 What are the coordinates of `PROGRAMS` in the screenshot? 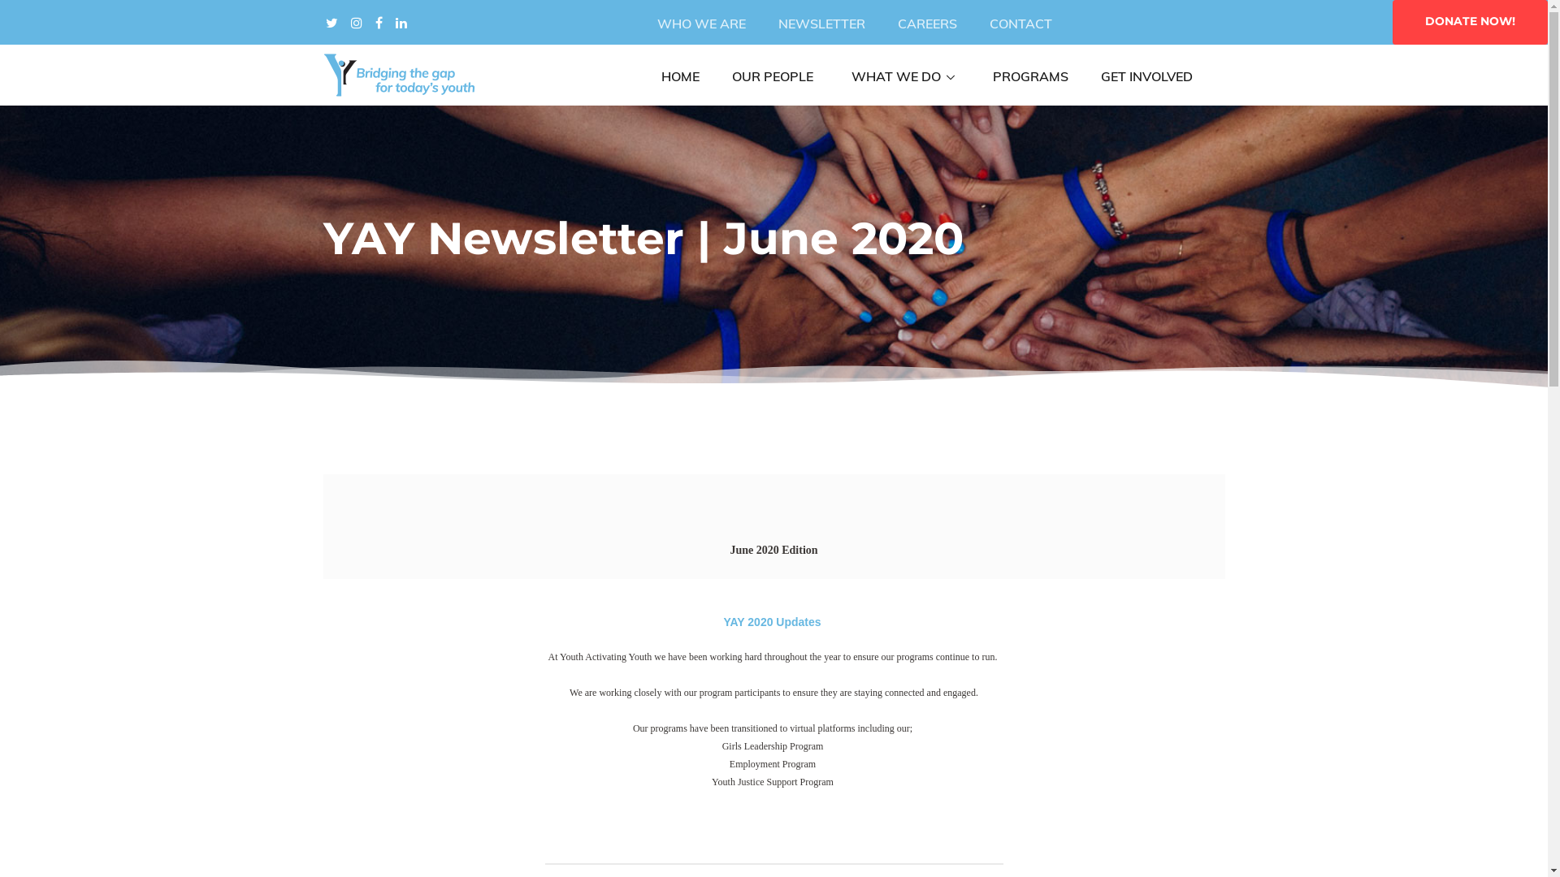 It's located at (1030, 77).